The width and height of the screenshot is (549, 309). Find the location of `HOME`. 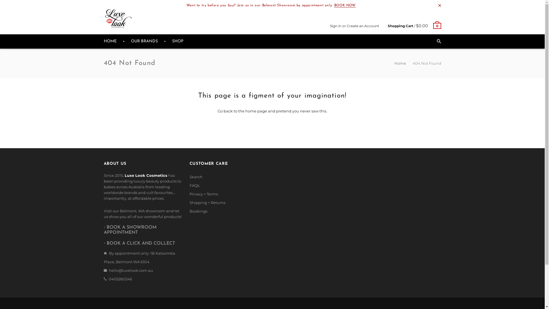

HOME is located at coordinates (110, 41).